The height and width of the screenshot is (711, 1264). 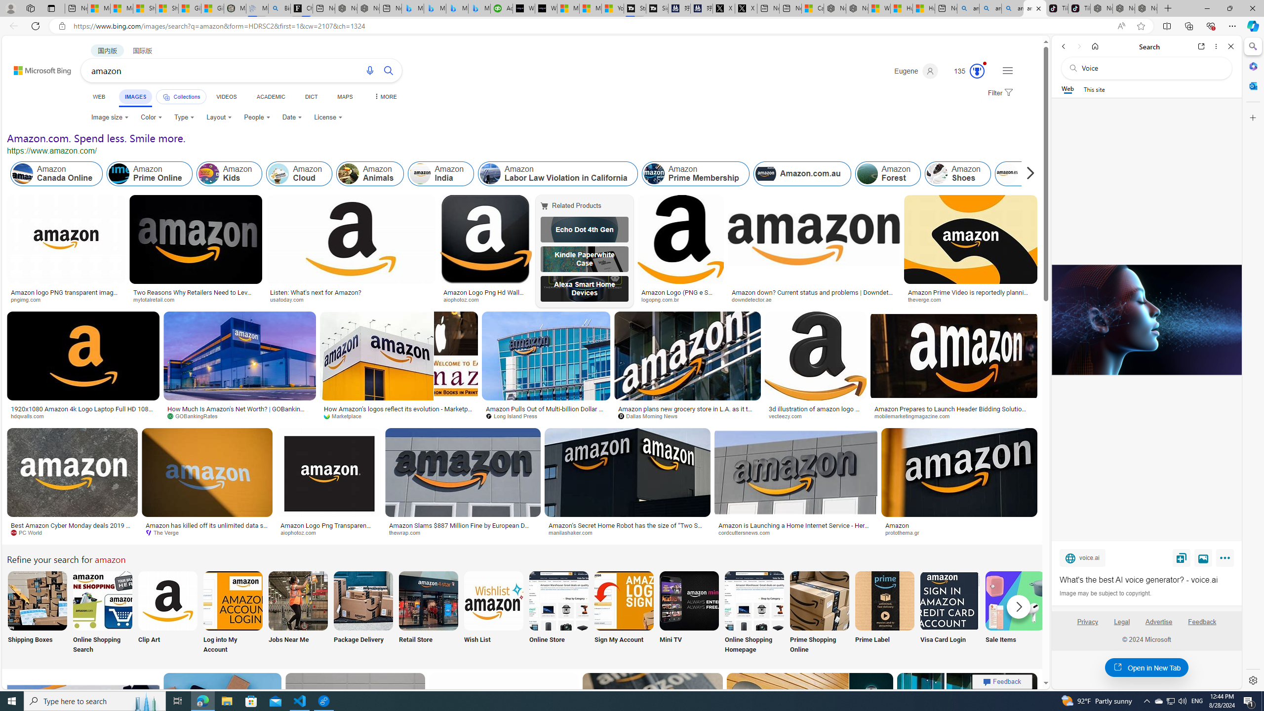 What do you see at coordinates (37, 68) in the screenshot?
I see `Back to Bing search` at bounding box center [37, 68].